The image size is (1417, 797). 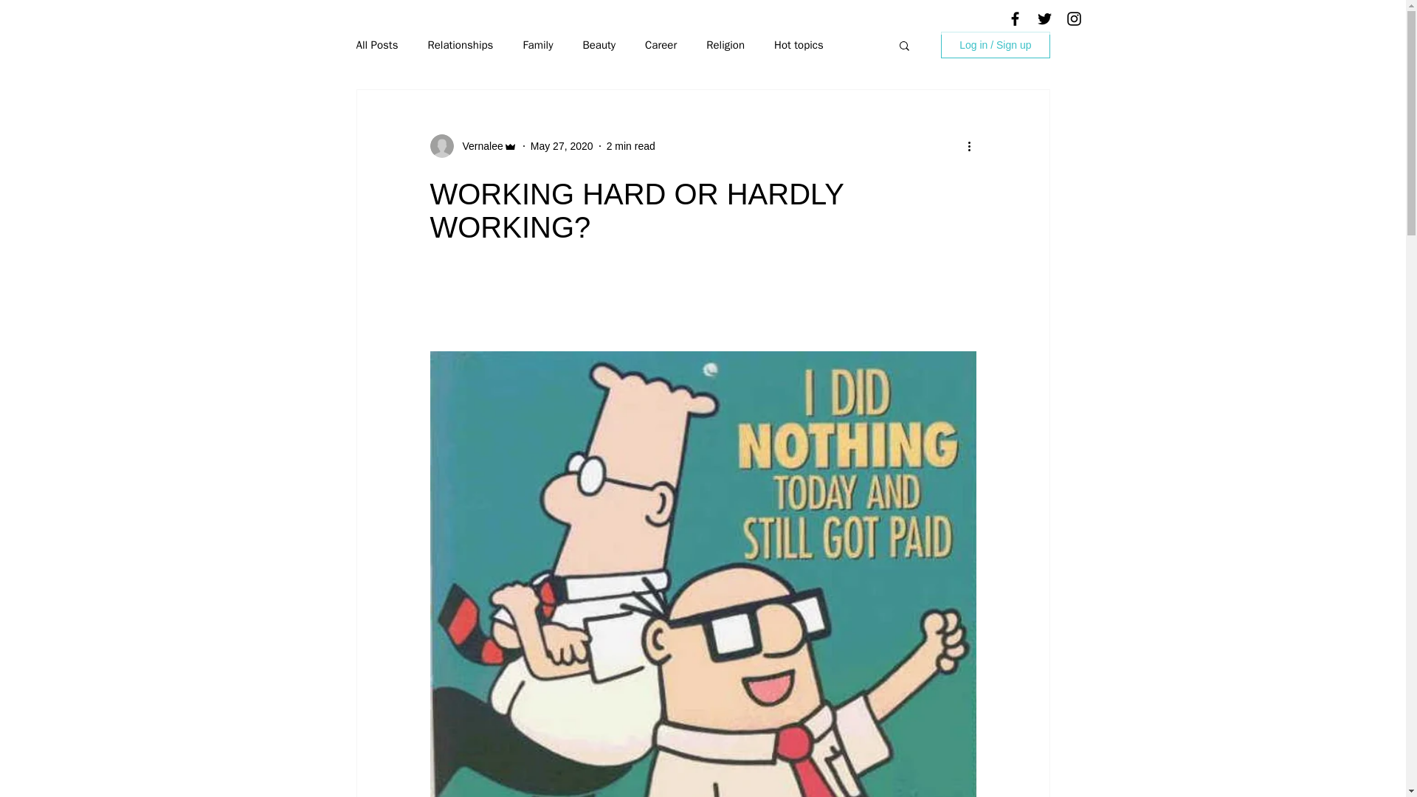 I want to click on 2 min read, so click(x=630, y=146).